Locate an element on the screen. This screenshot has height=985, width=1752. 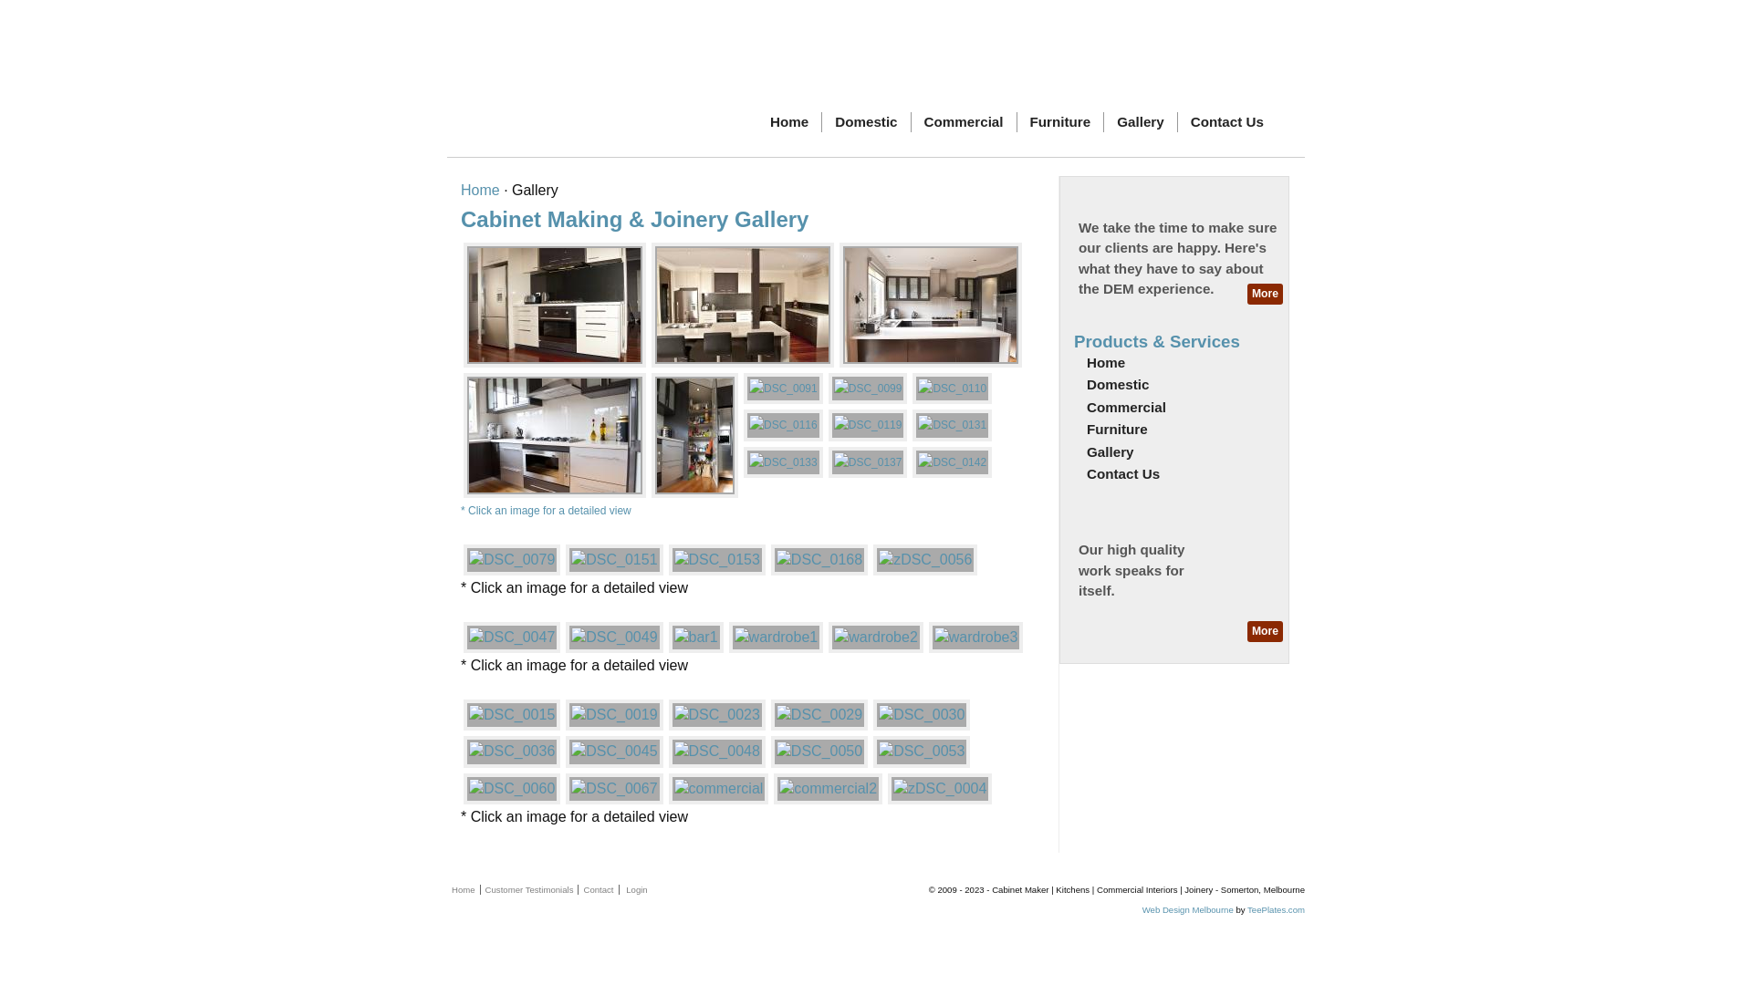
Furniture is located at coordinates (1061, 122).